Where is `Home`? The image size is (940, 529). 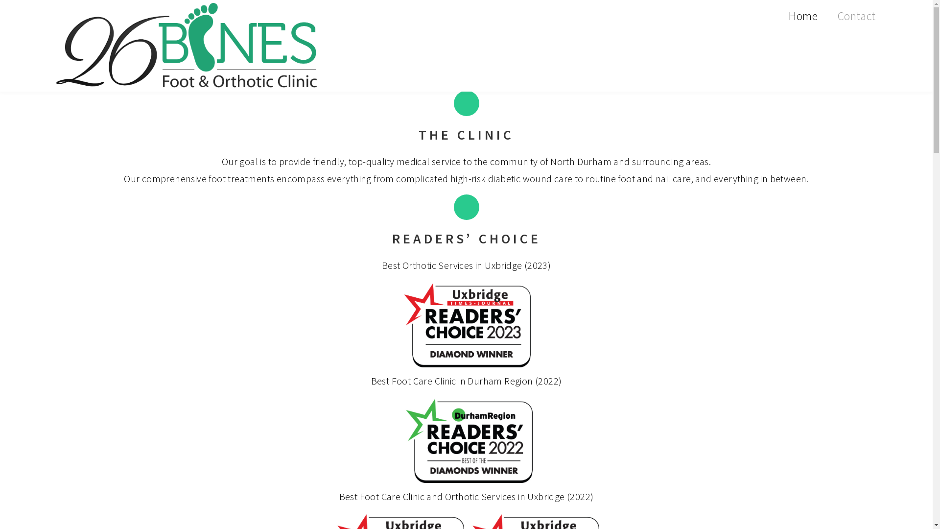
Home is located at coordinates (803, 16).